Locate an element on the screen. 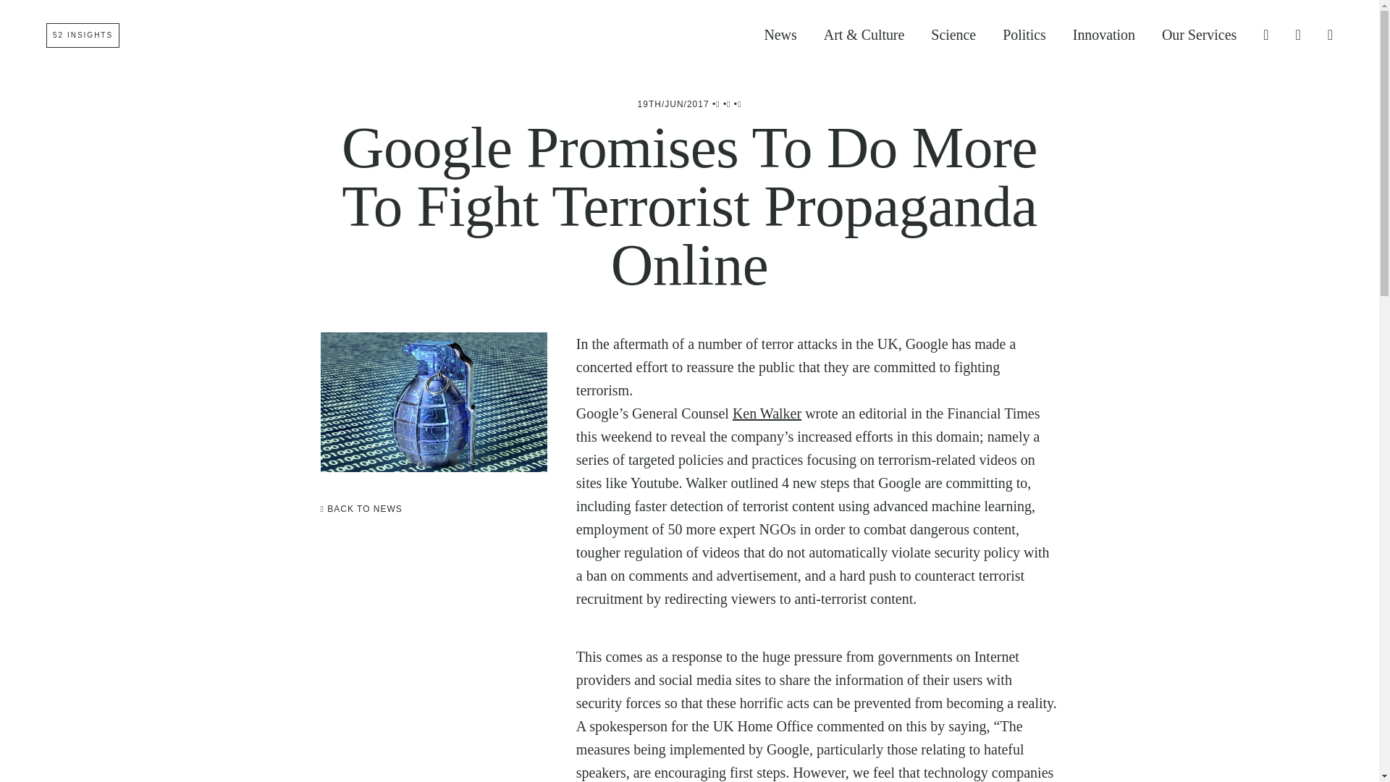  Our Services is located at coordinates (1199, 35).